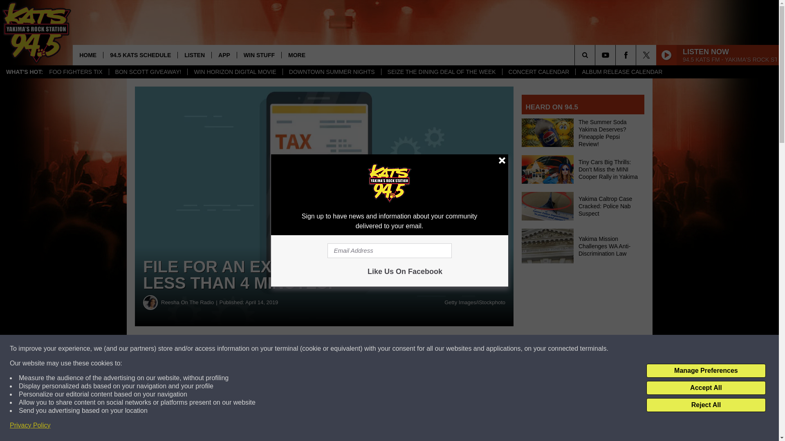 The height and width of the screenshot is (441, 785). Describe the element at coordinates (332, 72) in the screenshot. I see `DOWNTOWN SUMMER NIGHTS` at that location.